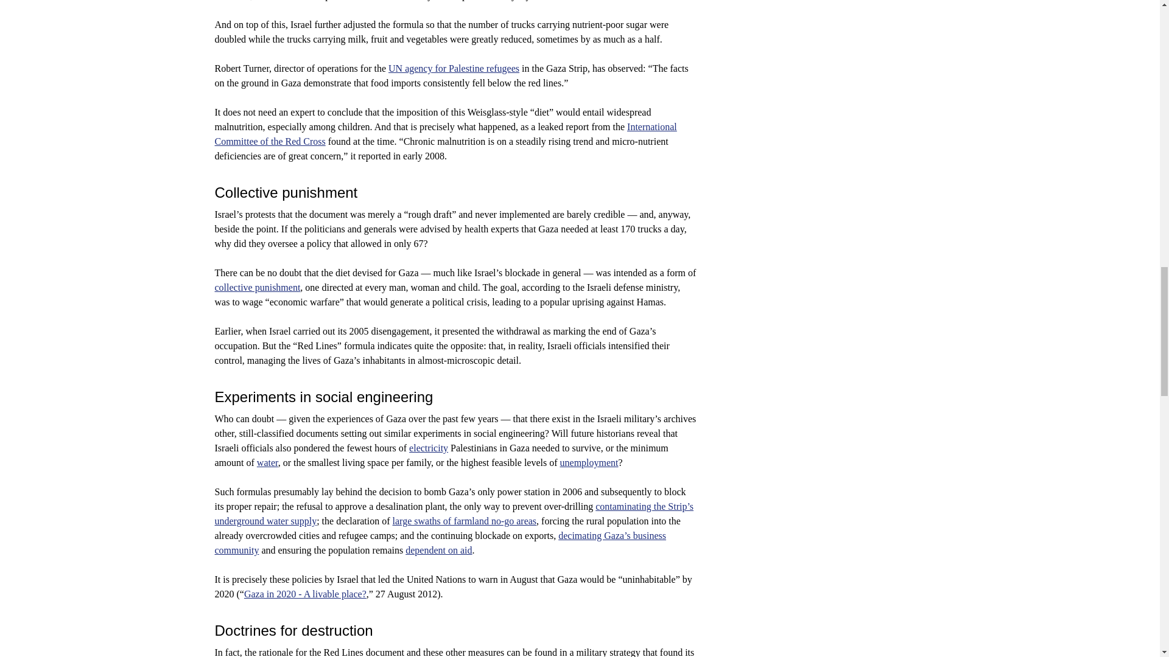 The width and height of the screenshot is (1169, 657). I want to click on International Committee of the Red Cross, so click(445, 134).